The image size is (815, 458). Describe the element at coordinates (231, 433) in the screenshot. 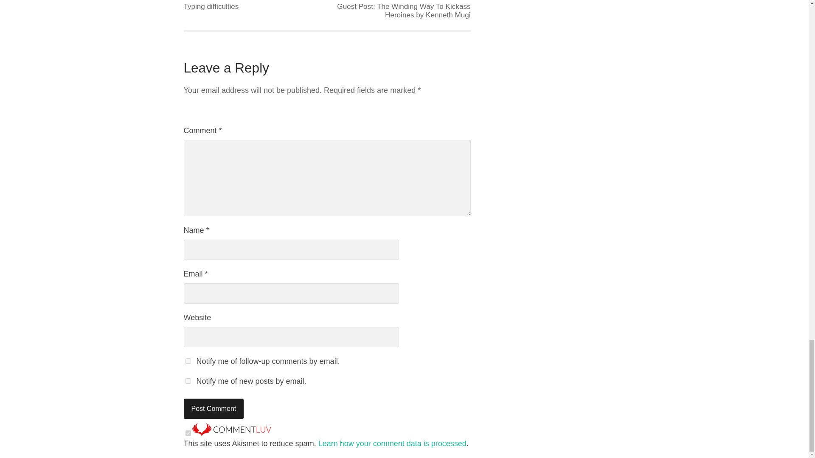

I see `CommentLuv is enabled` at that location.